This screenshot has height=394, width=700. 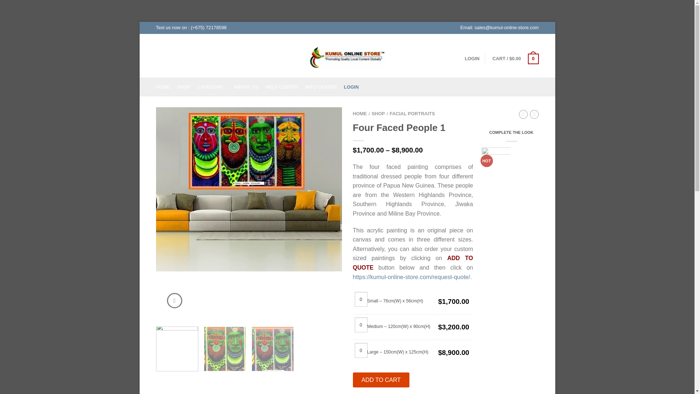 What do you see at coordinates (249, 87) in the screenshot?
I see `ABOUT US` at bounding box center [249, 87].